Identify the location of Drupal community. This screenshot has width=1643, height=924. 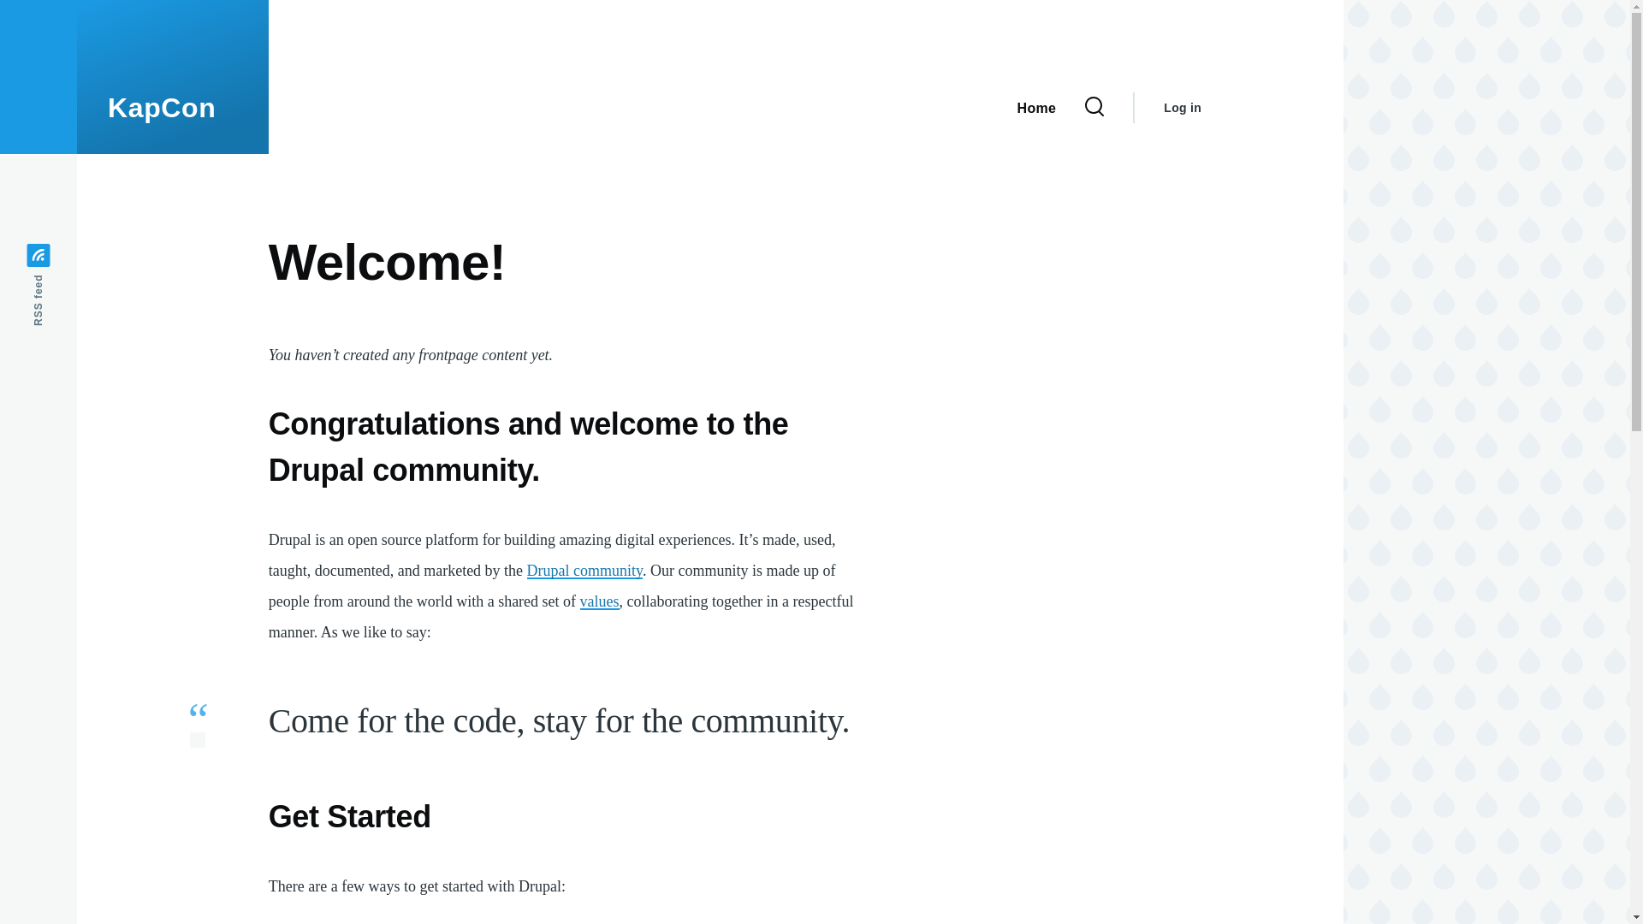
(584, 570).